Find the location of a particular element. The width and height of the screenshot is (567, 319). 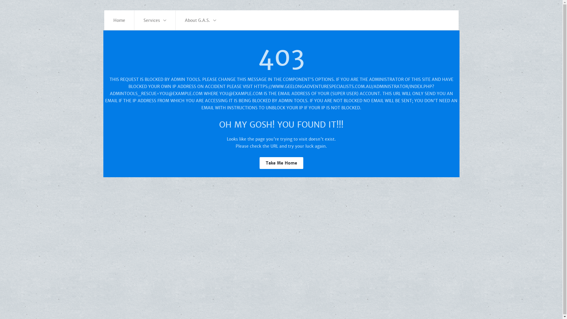

Services is located at coordinates (155, 20).